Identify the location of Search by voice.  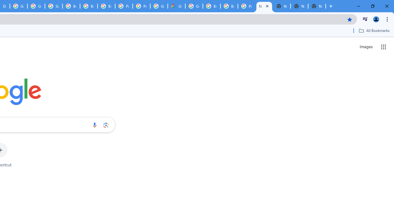
(94, 125).